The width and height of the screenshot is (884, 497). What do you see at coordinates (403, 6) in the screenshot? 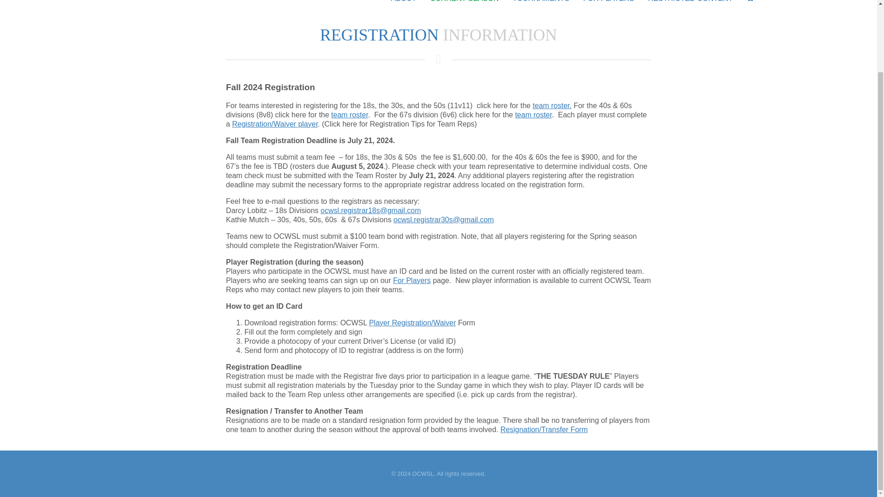
I see `ABOUT` at bounding box center [403, 6].